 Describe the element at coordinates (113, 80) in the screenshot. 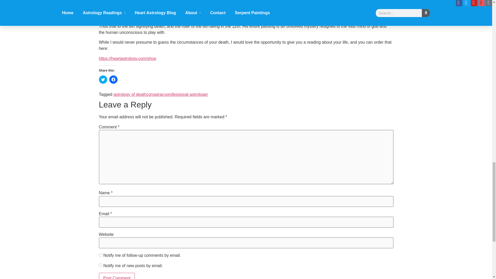

I see `Click to share on Facebook` at that location.